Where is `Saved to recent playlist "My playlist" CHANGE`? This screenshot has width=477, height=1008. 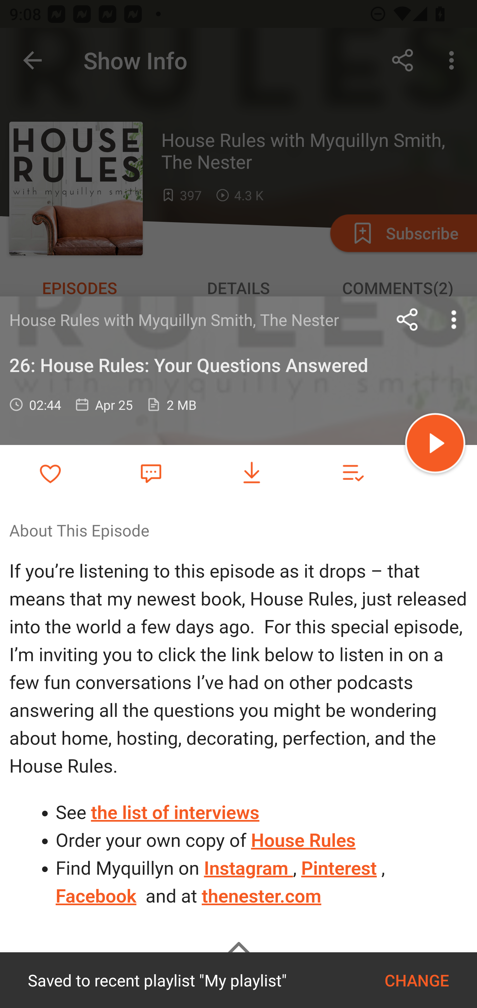 Saved to recent playlist "My playlist" CHANGE is located at coordinates (238, 980).